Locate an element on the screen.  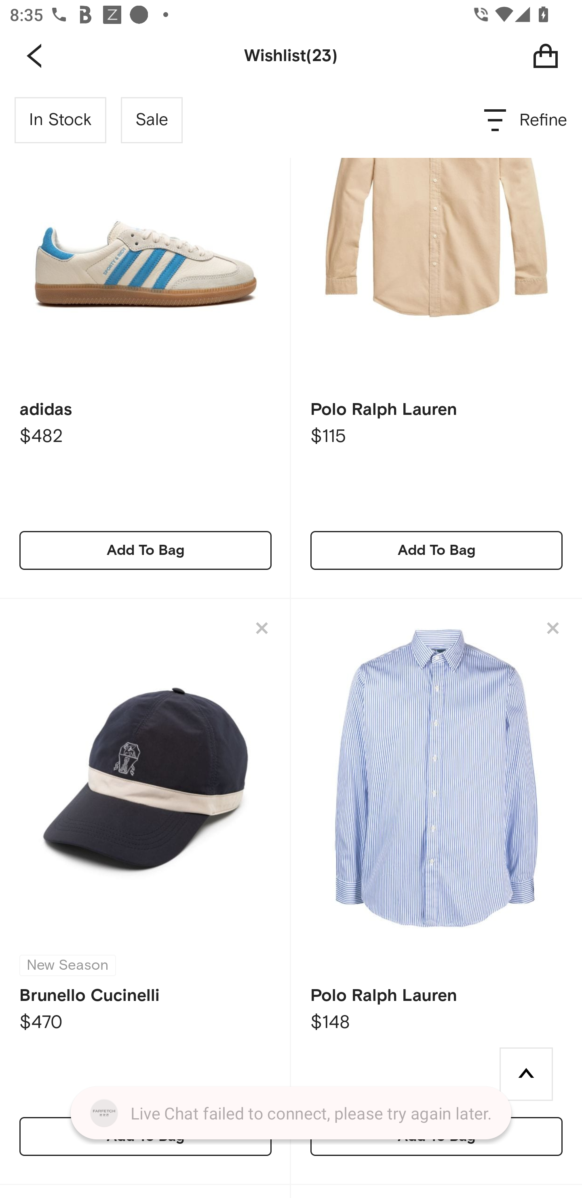
Add To Bag is located at coordinates (145, 550).